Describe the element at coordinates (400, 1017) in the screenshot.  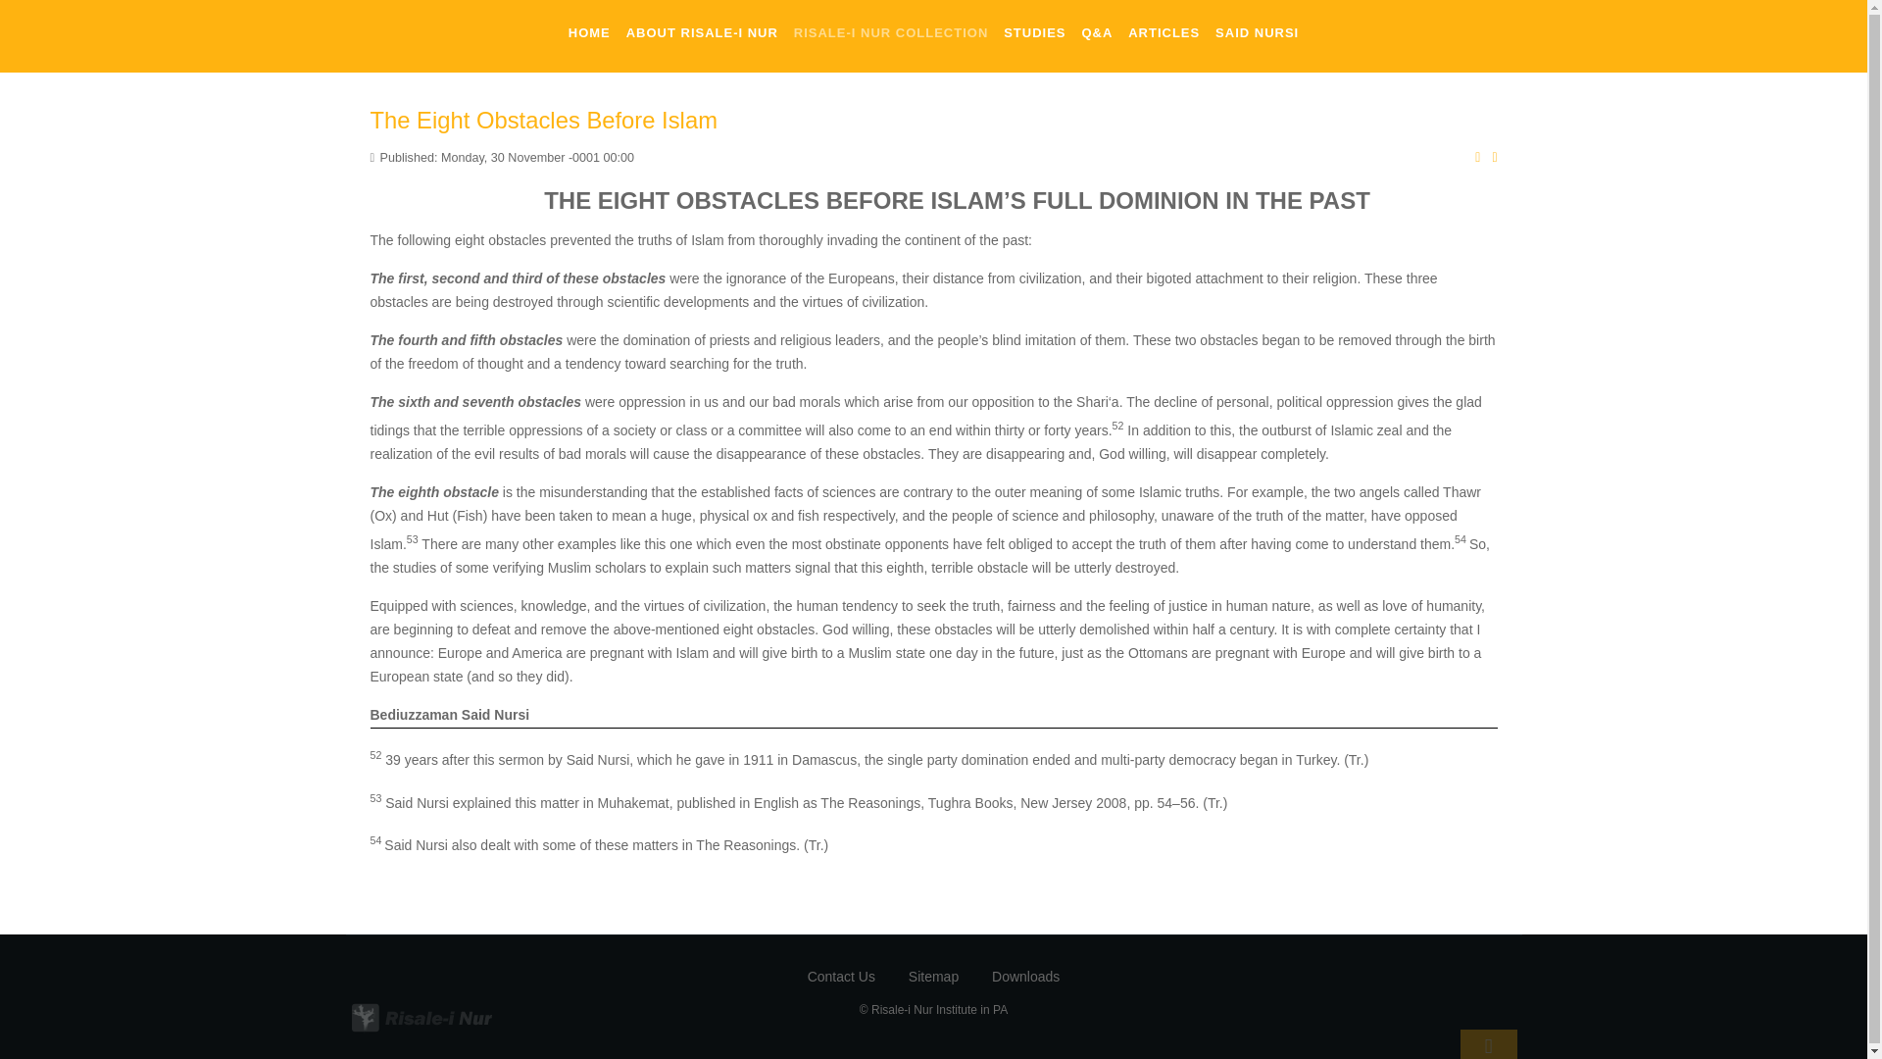
I see `Risale-i Nur` at that location.